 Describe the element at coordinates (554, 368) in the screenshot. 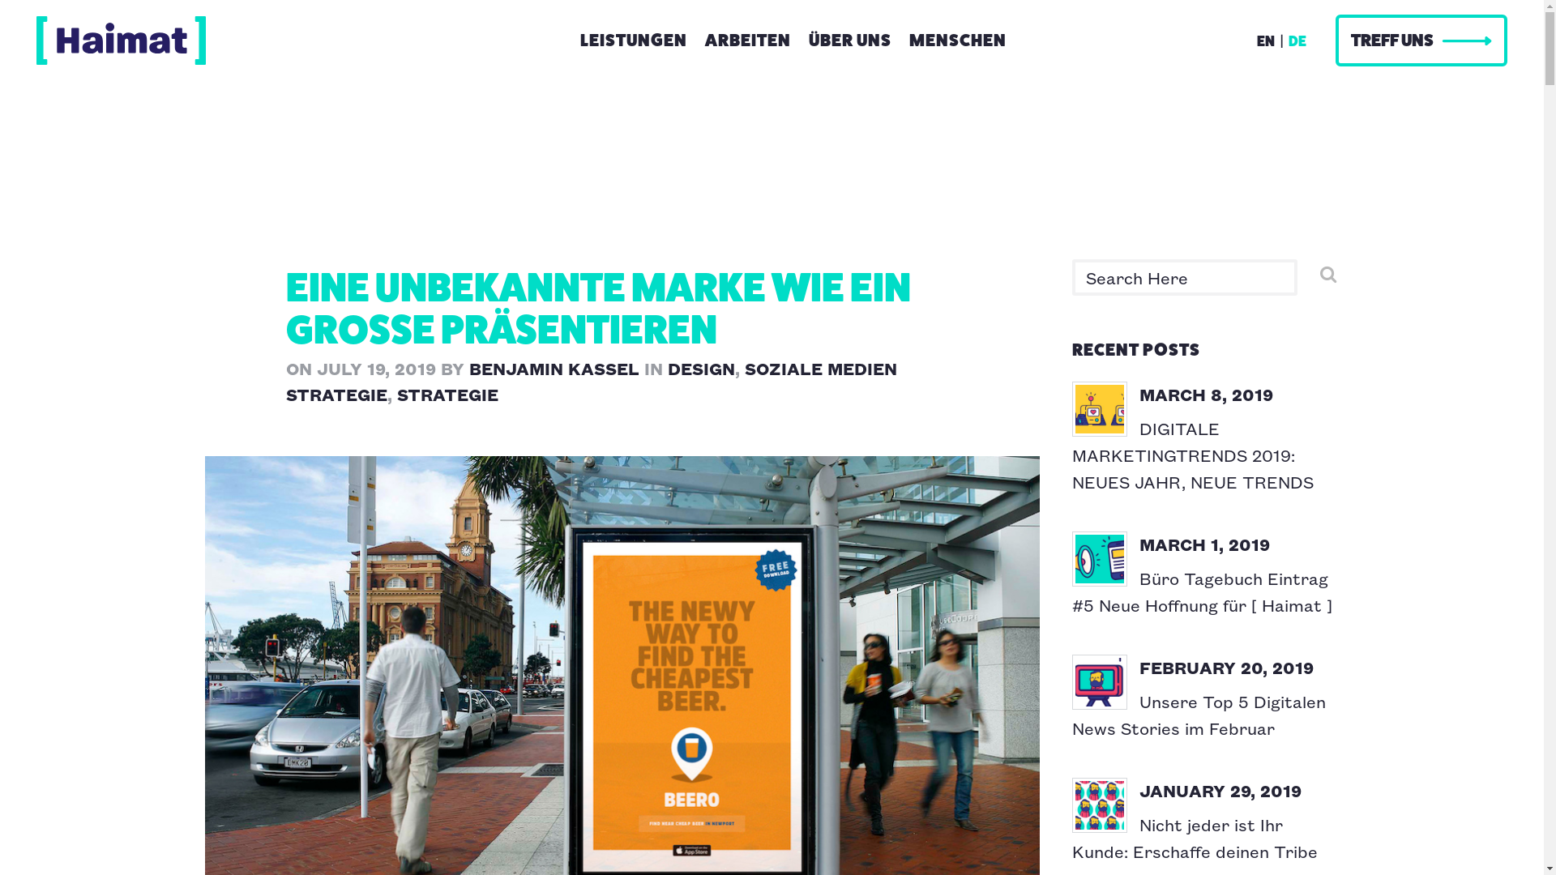

I see `BENJAMIN KASSEL` at that location.